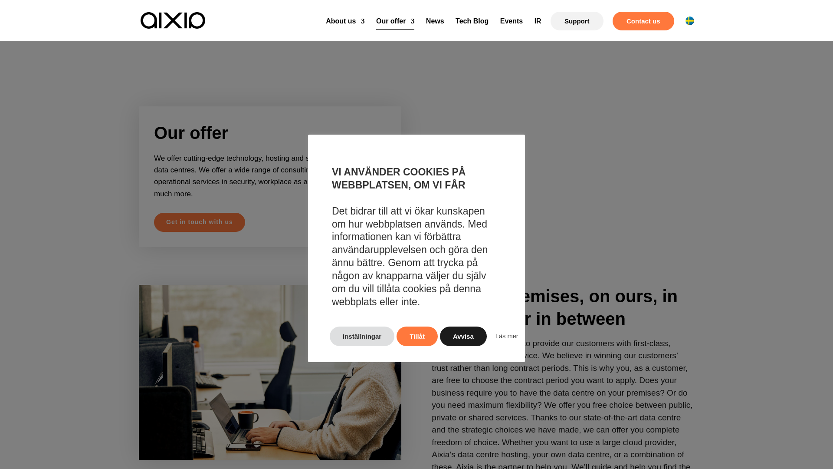 Image resolution: width=833 pixels, height=469 pixels. What do you see at coordinates (538, 30) in the screenshot?
I see `IR` at bounding box center [538, 30].